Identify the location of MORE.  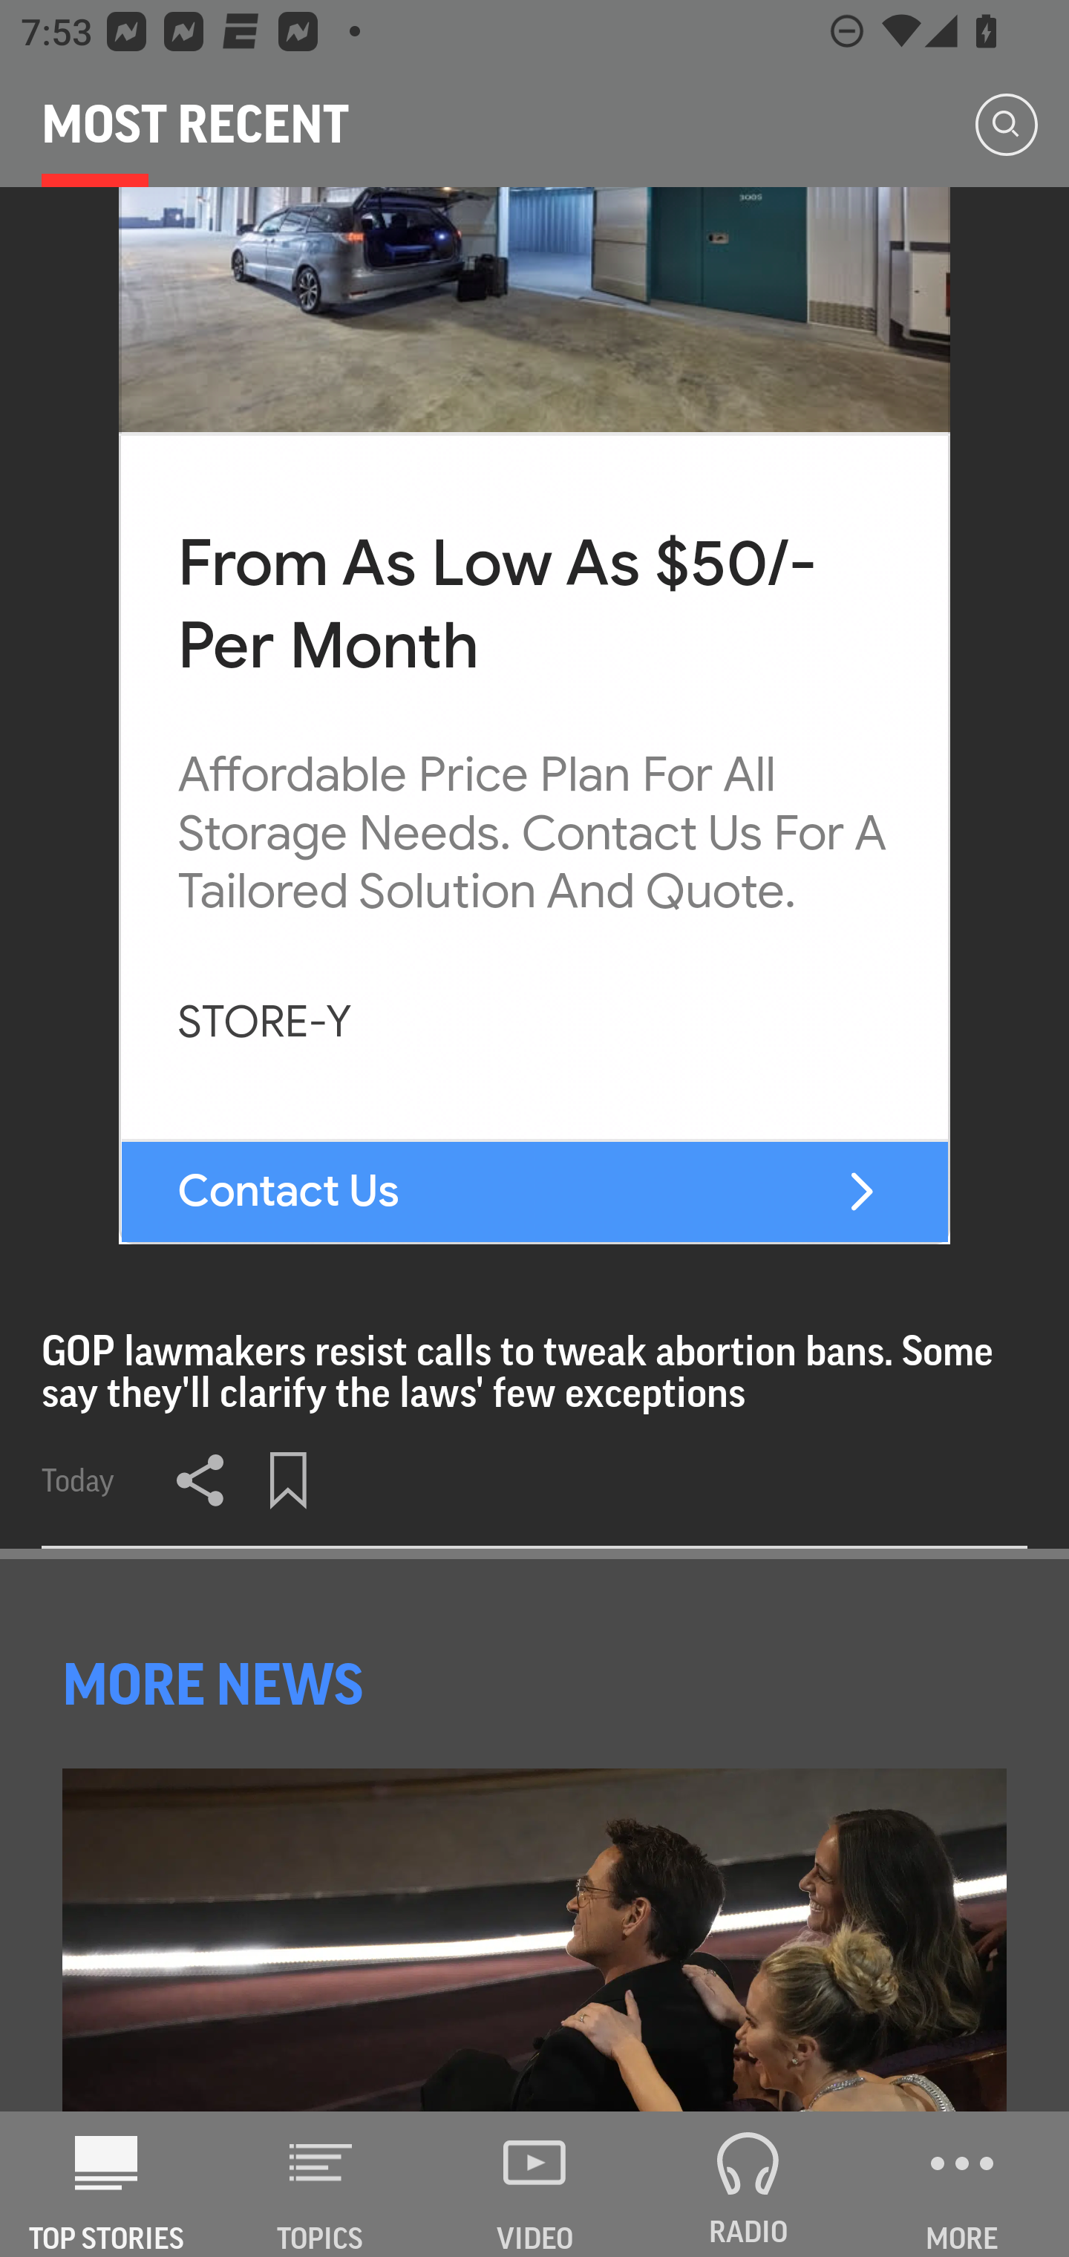
(962, 2184).